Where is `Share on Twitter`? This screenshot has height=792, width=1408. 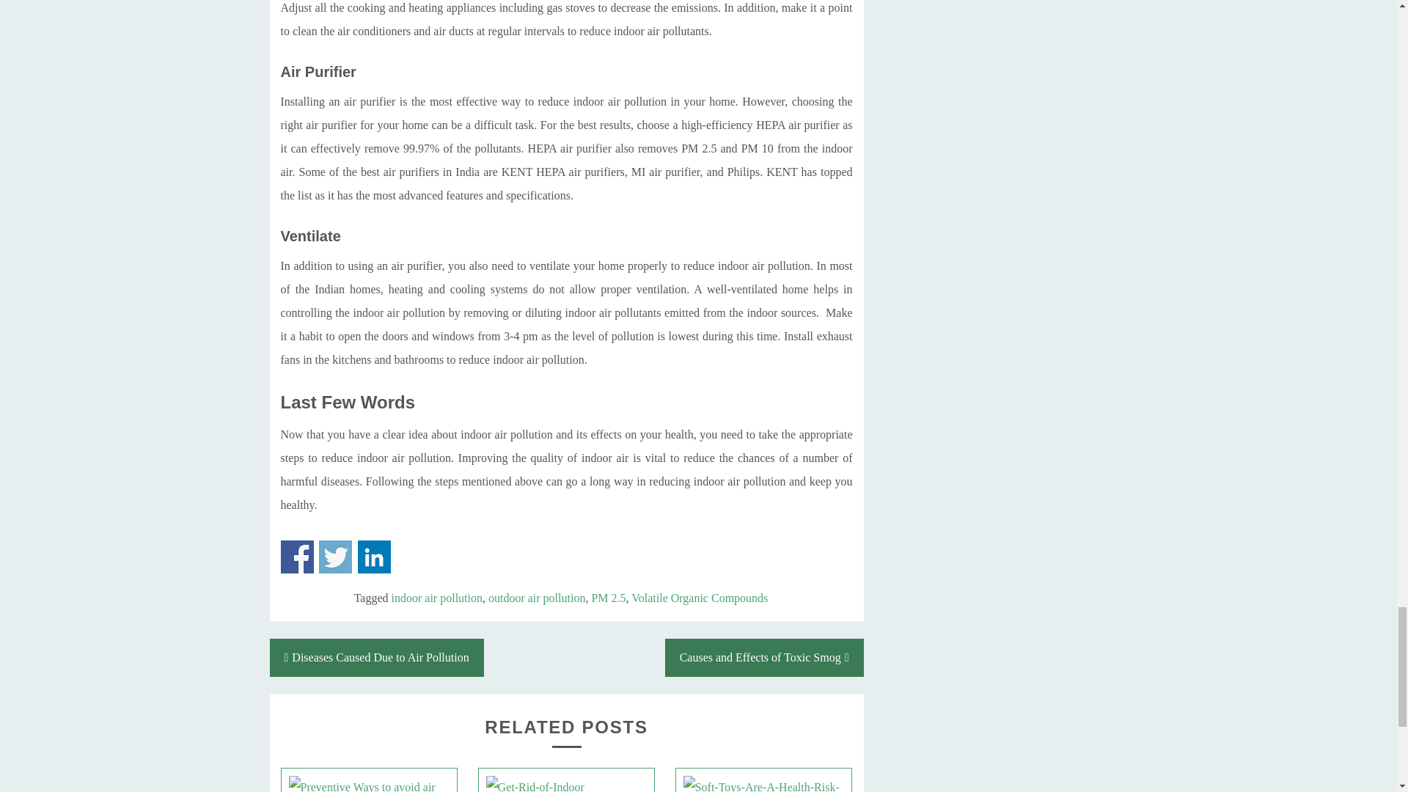 Share on Twitter is located at coordinates (336, 556).